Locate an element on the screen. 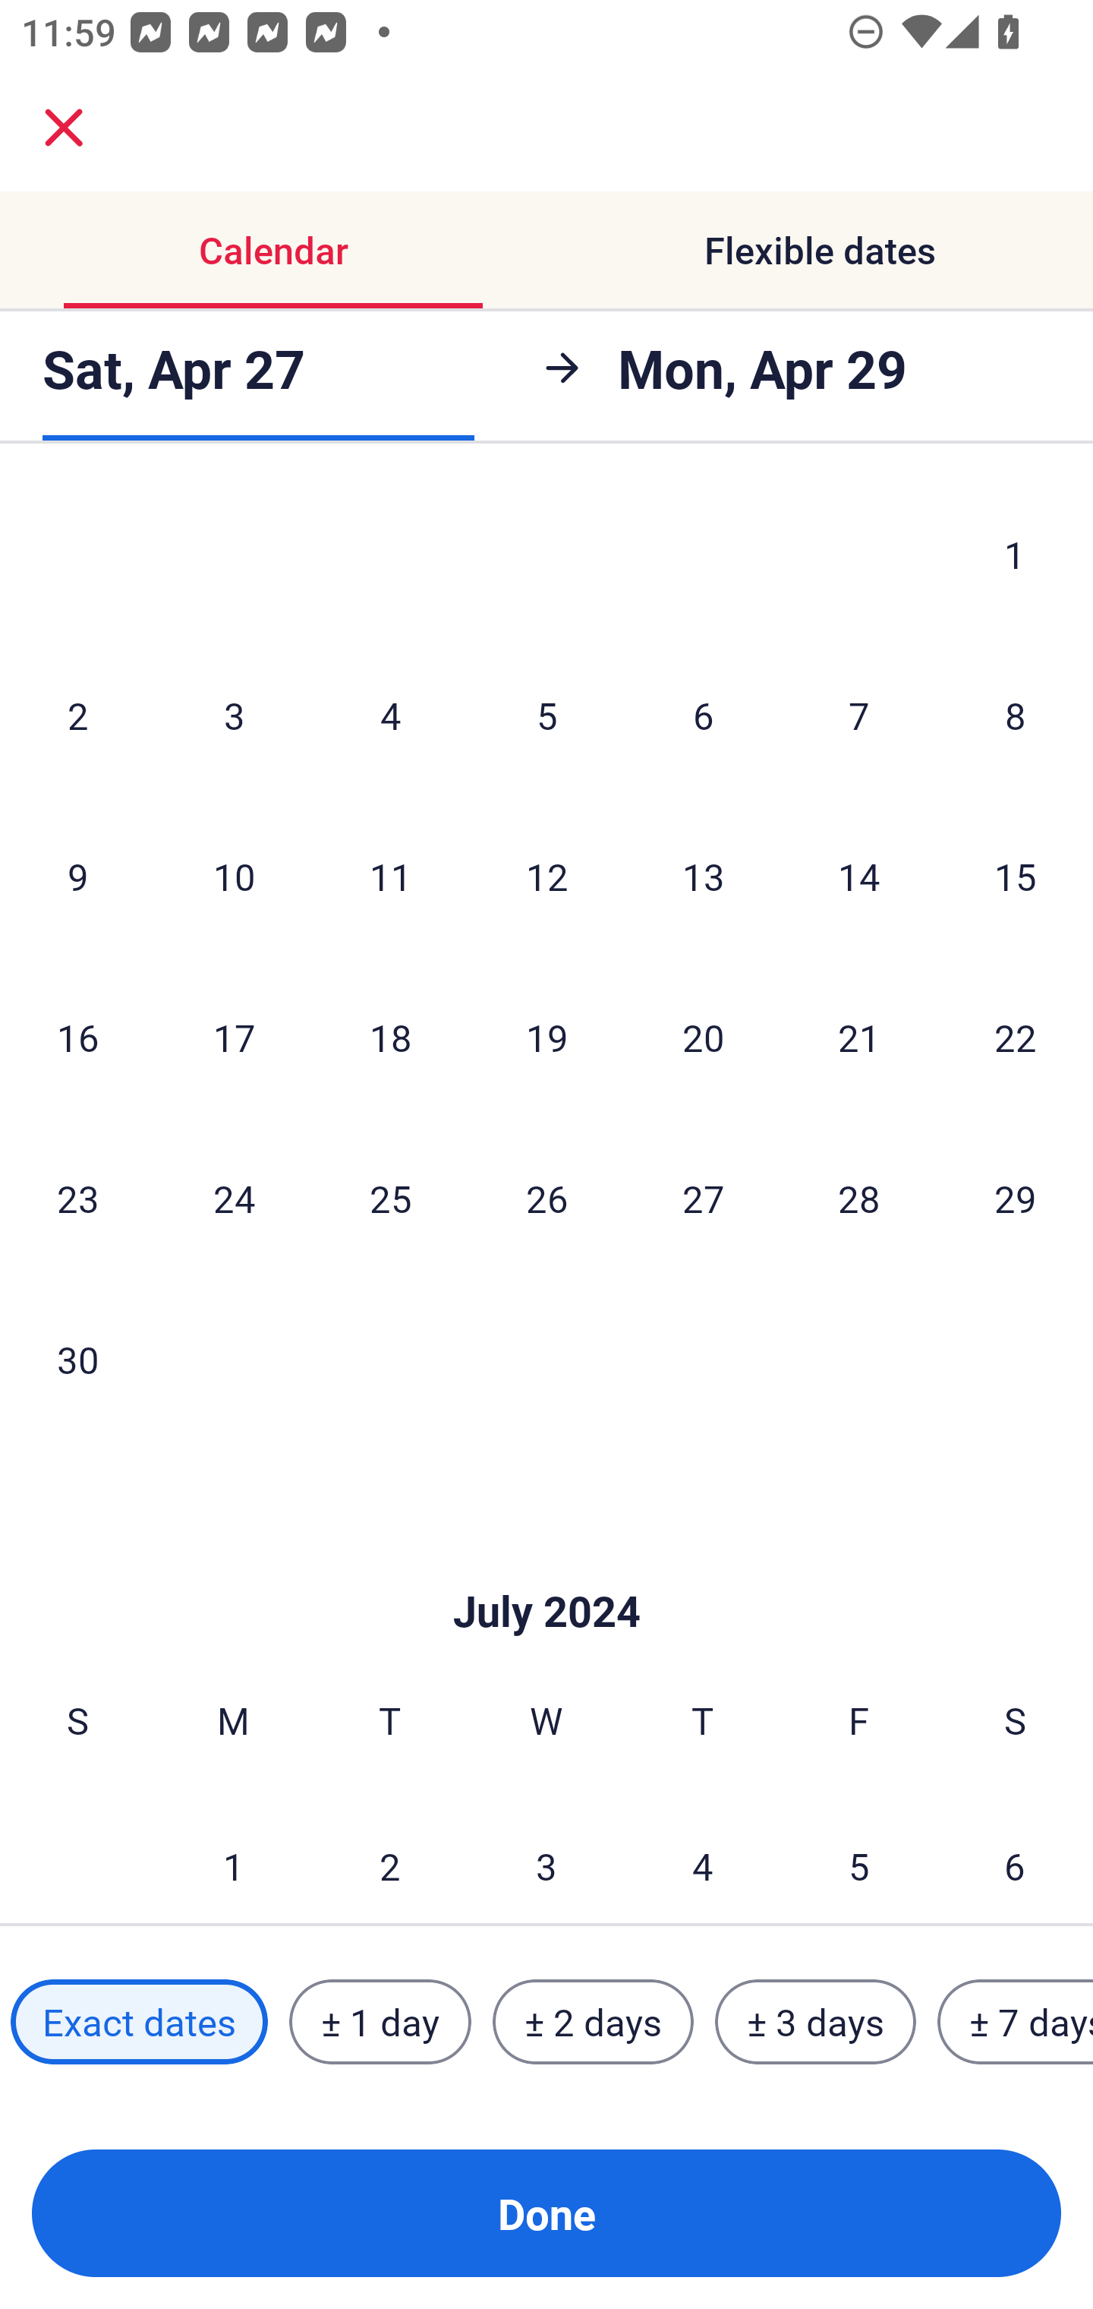 The image size is (1093, 2309). 10 Monday, June 10, 2024 is located at coordinates (234, 876).